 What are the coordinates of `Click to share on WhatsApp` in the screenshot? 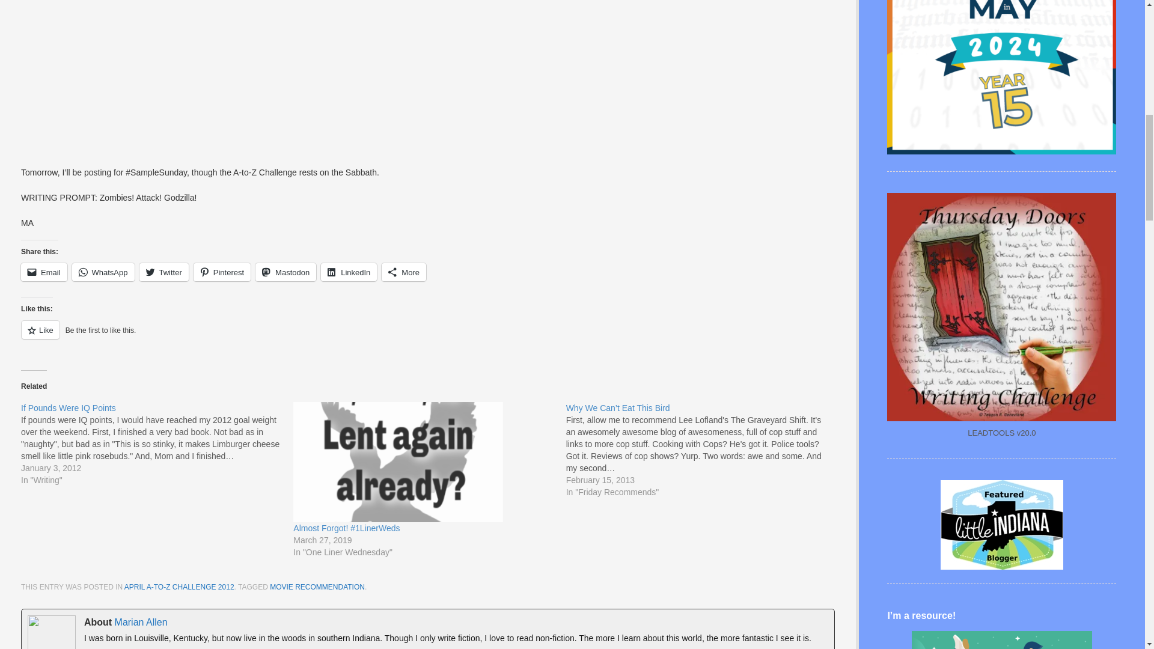 It's located at (103, 272).